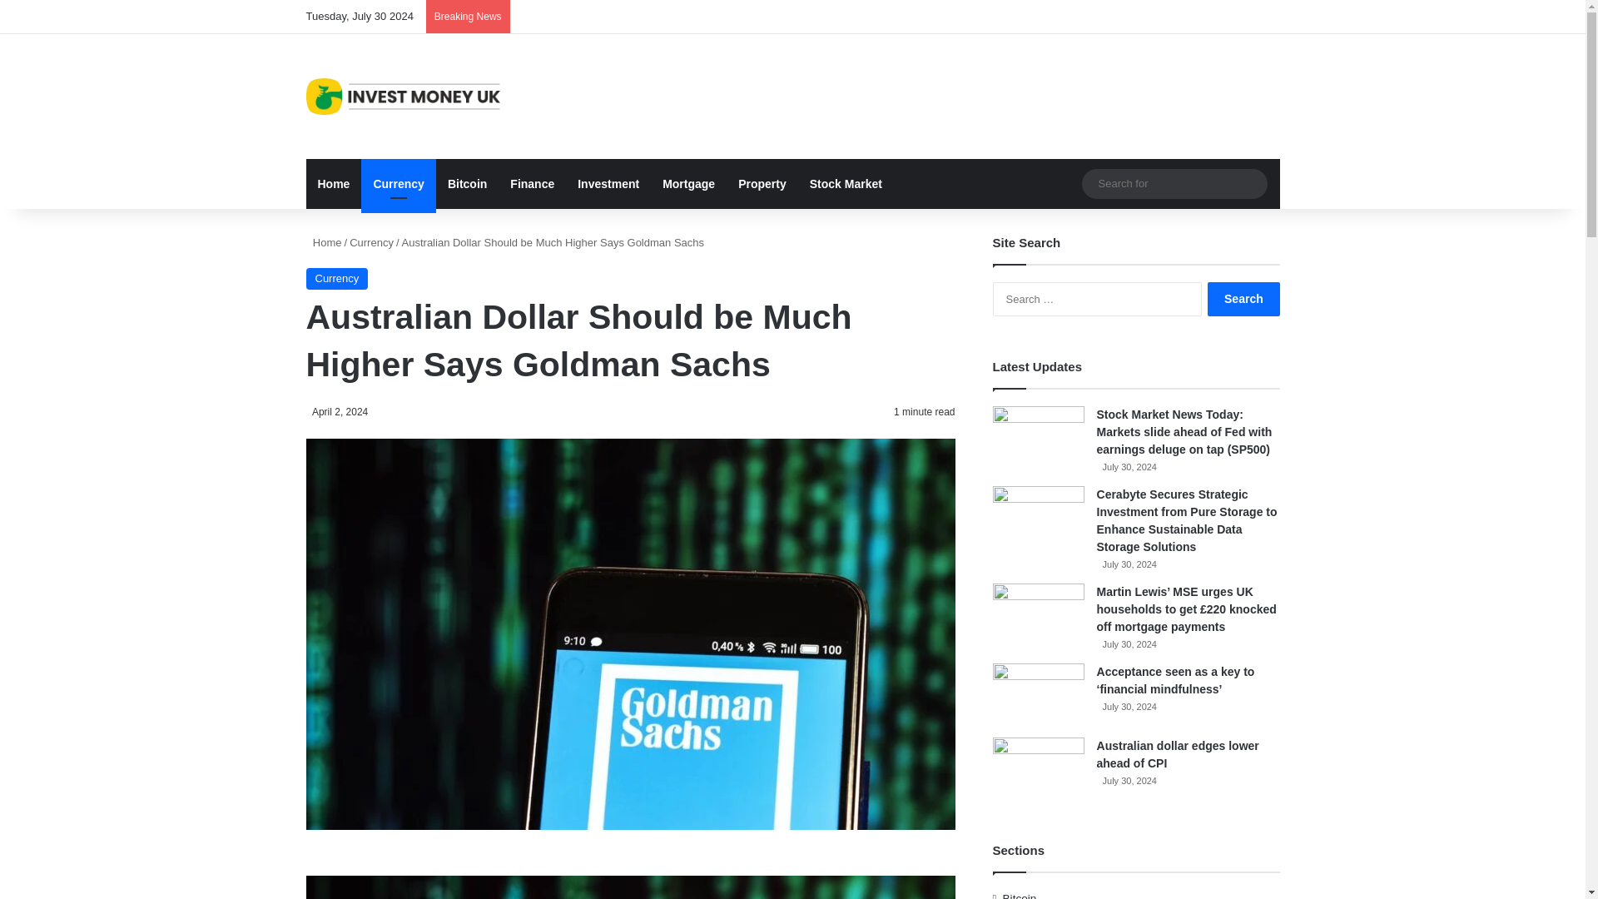  Describe the element at coordinates (762, 183) in the screenshot. I see `Property` at that location.